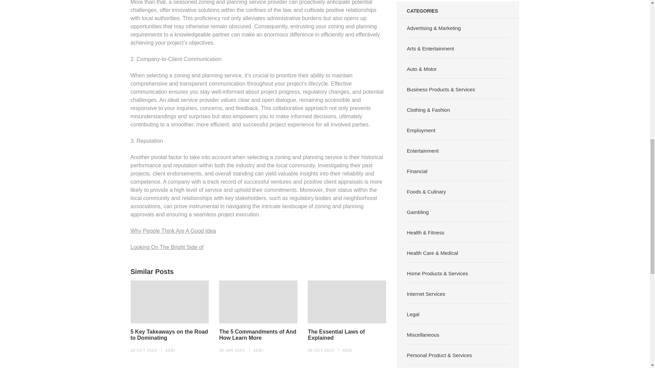 The width and height of the screenshot is (655, 368). I want to click on AEBI, so click(170, 350).